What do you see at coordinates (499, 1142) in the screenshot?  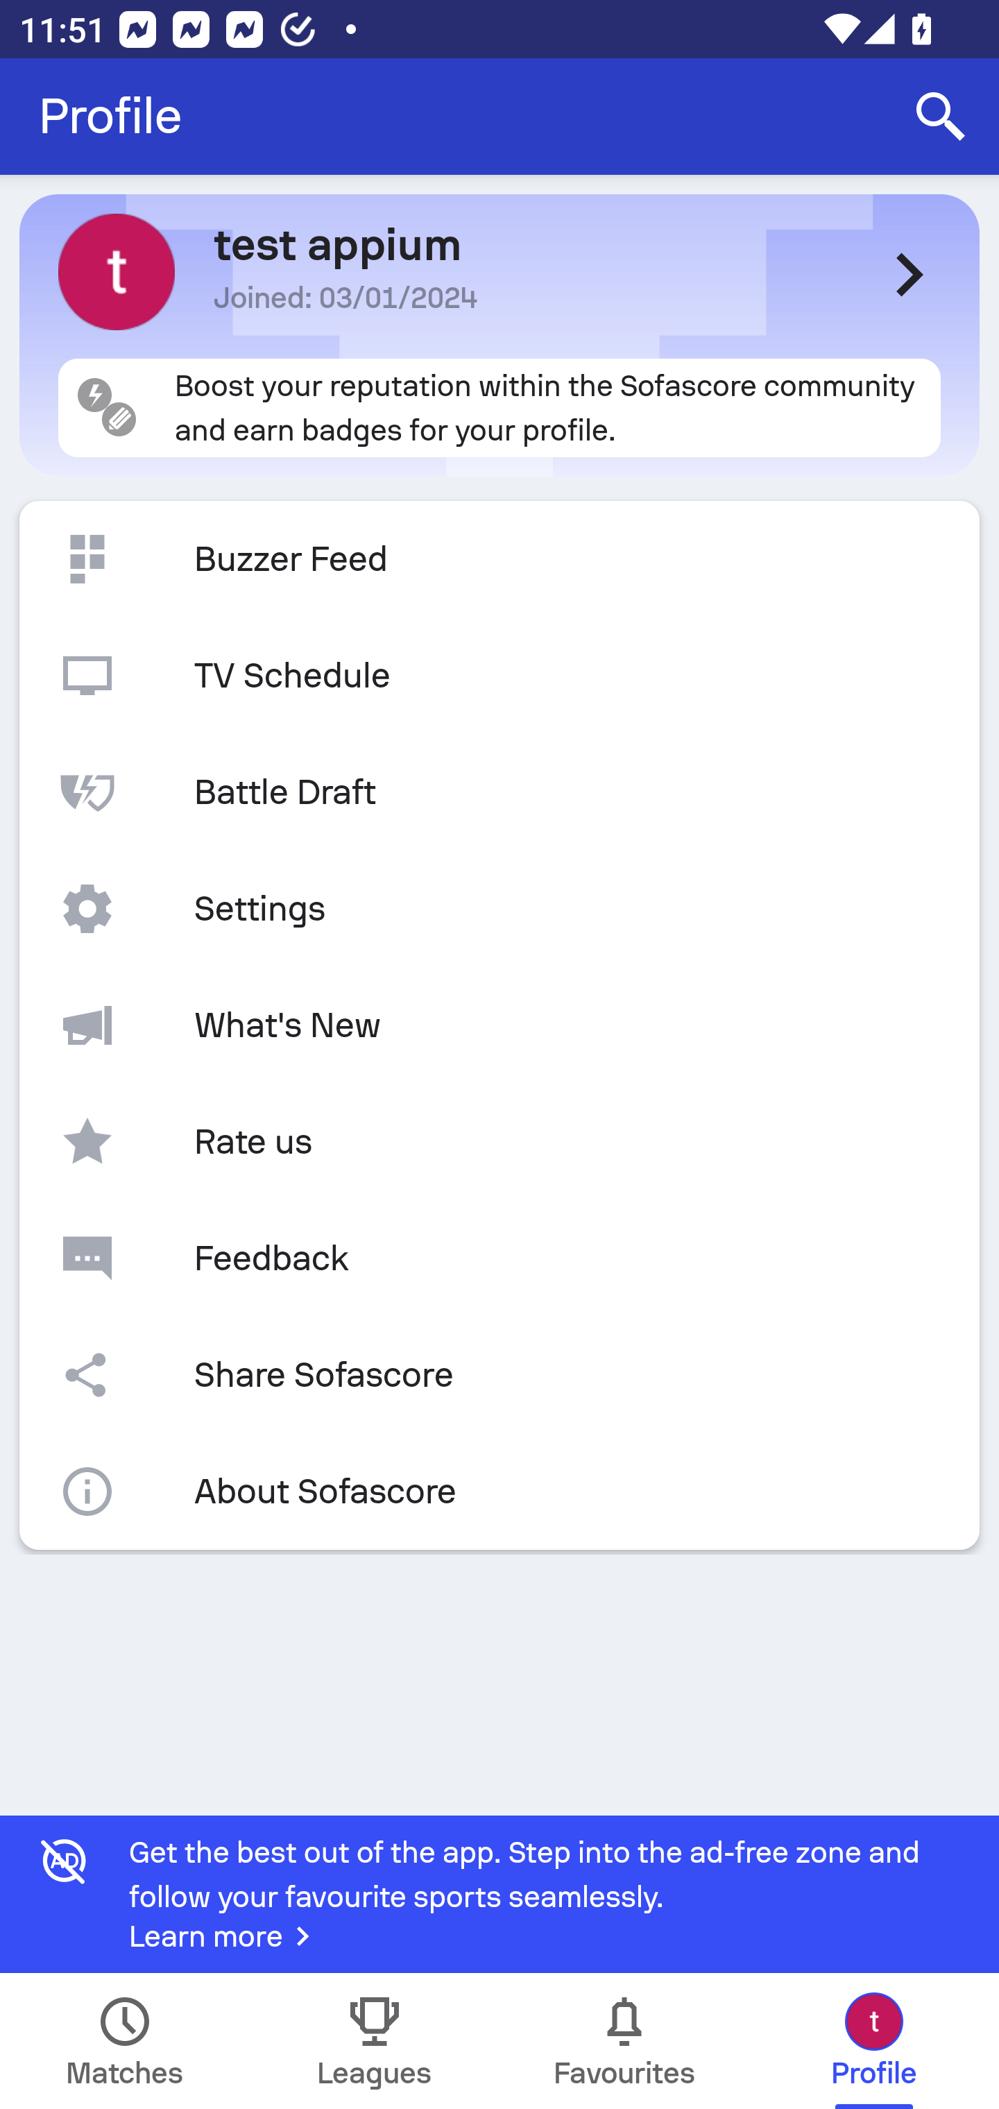 I see `Rate us` at bounding box center [499, 1142].